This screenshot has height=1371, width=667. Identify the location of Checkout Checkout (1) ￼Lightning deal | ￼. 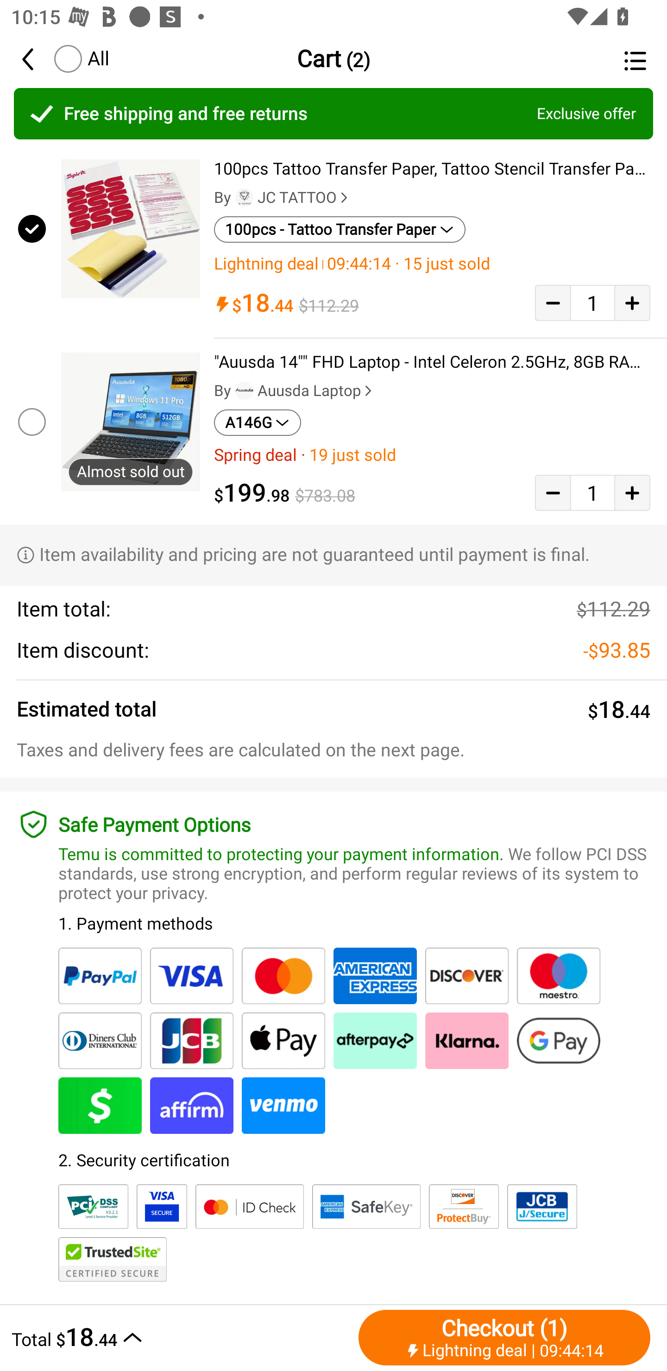
(504, 1337).